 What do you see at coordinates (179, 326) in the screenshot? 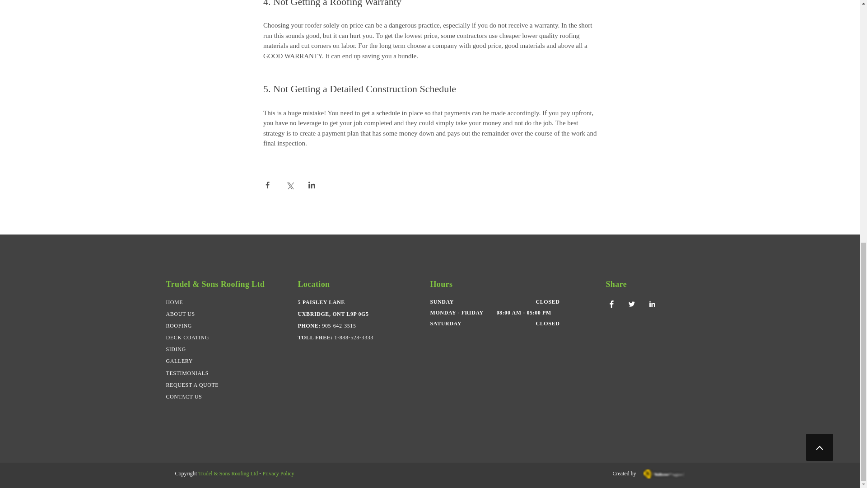
I see `ROOFING` at bounding box center [179, 326].